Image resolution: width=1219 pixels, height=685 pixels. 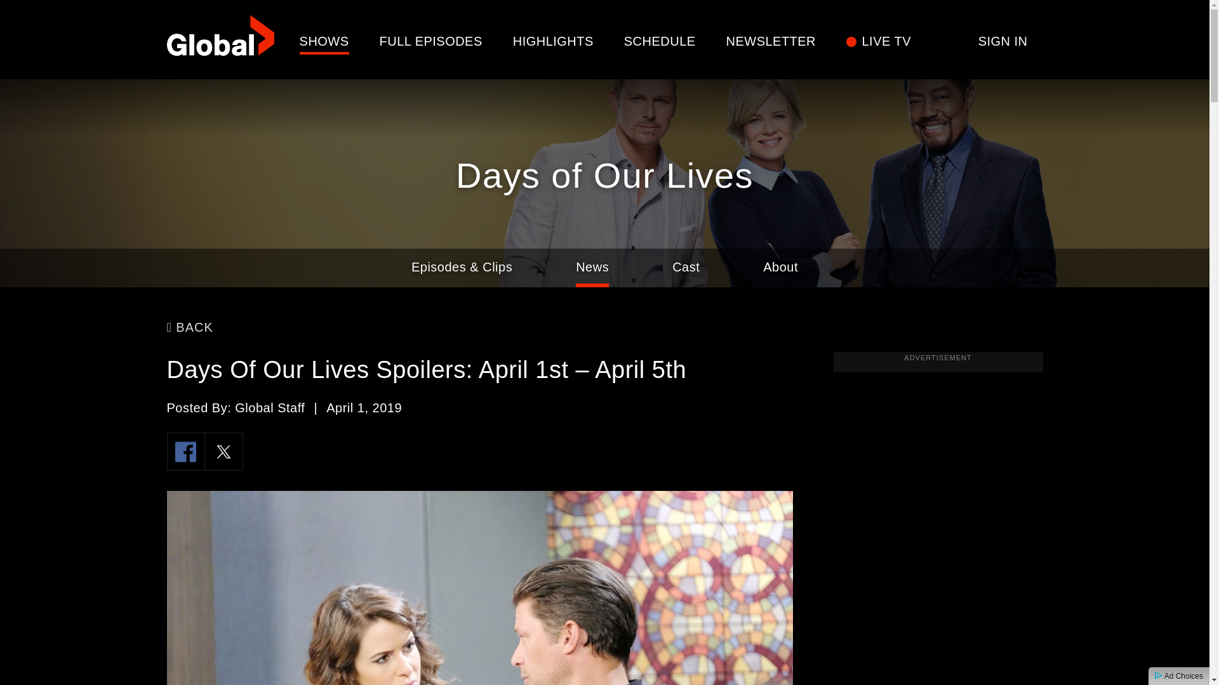 What do you see at coordinates (660, 41) in the screenshot?
I see `SCHEDULE` at bounding box center [660, 41].